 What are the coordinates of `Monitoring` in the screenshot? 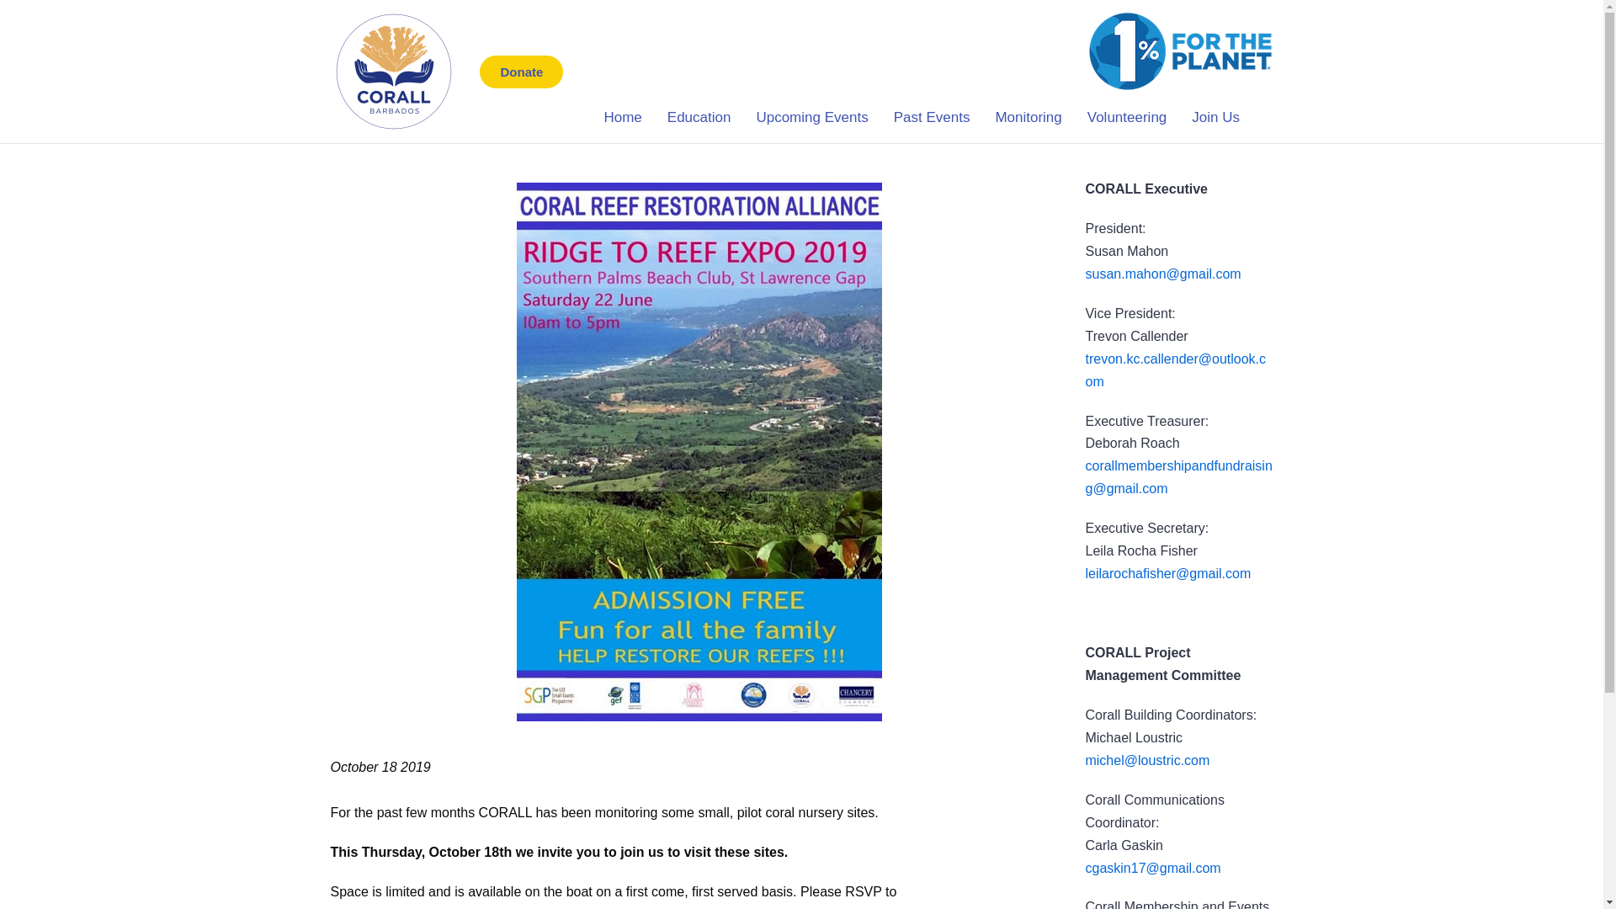 It's located at (1029, 117).